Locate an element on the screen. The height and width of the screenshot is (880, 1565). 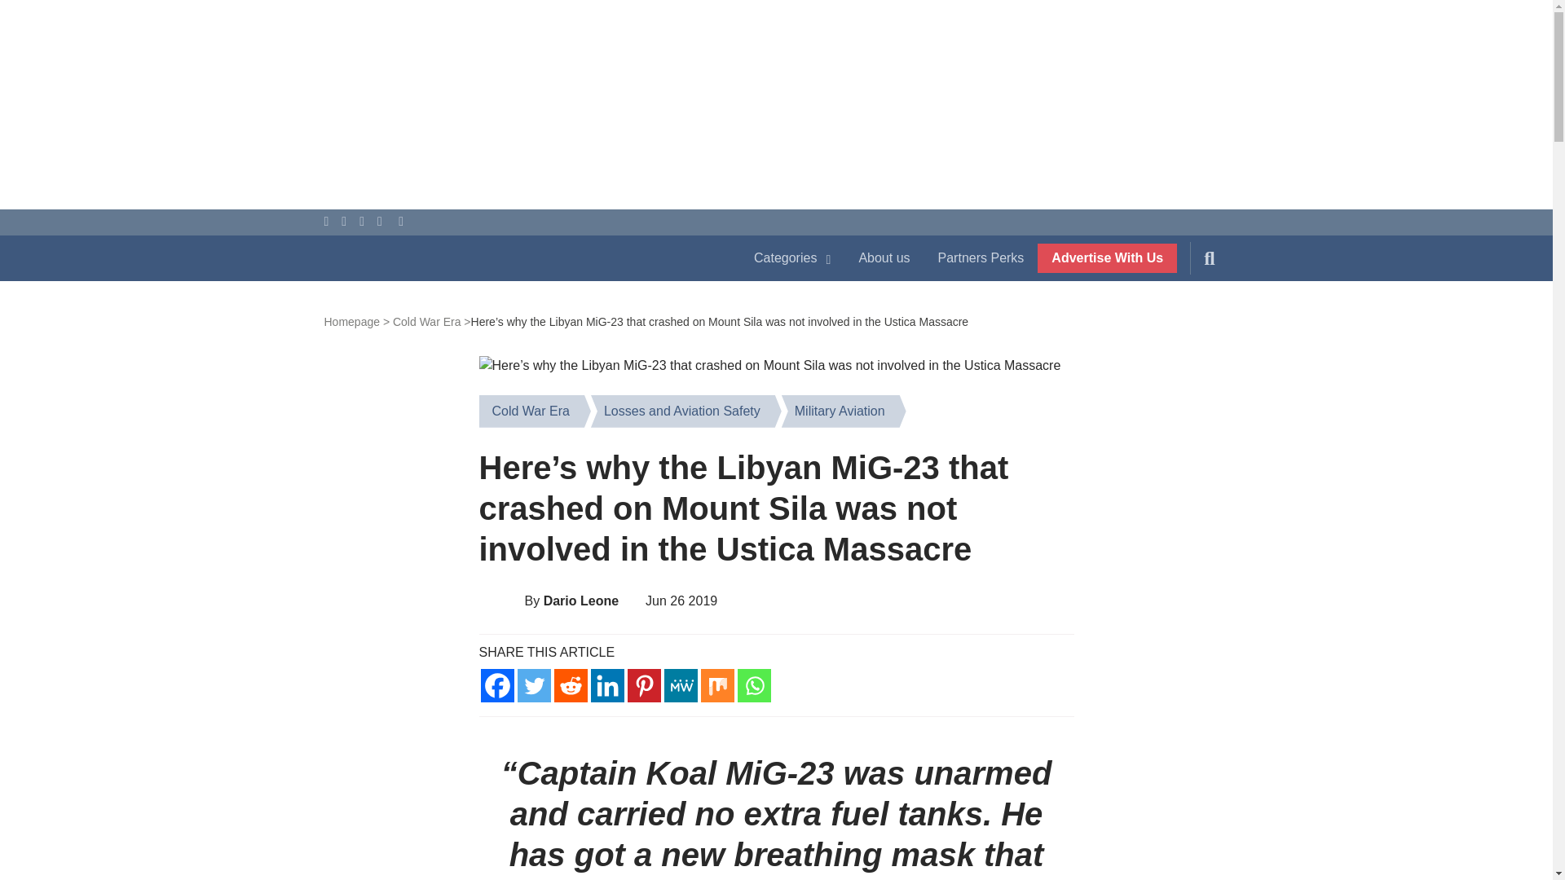
Partners Perks is located at coordinates (981, 257).